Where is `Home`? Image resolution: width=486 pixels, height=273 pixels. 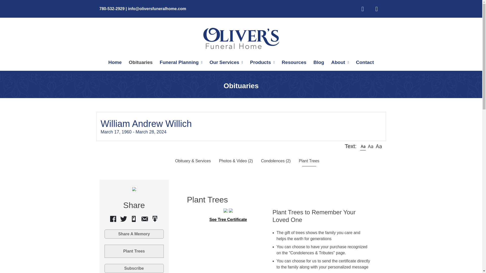 Home is located at coordinates (115, 62).